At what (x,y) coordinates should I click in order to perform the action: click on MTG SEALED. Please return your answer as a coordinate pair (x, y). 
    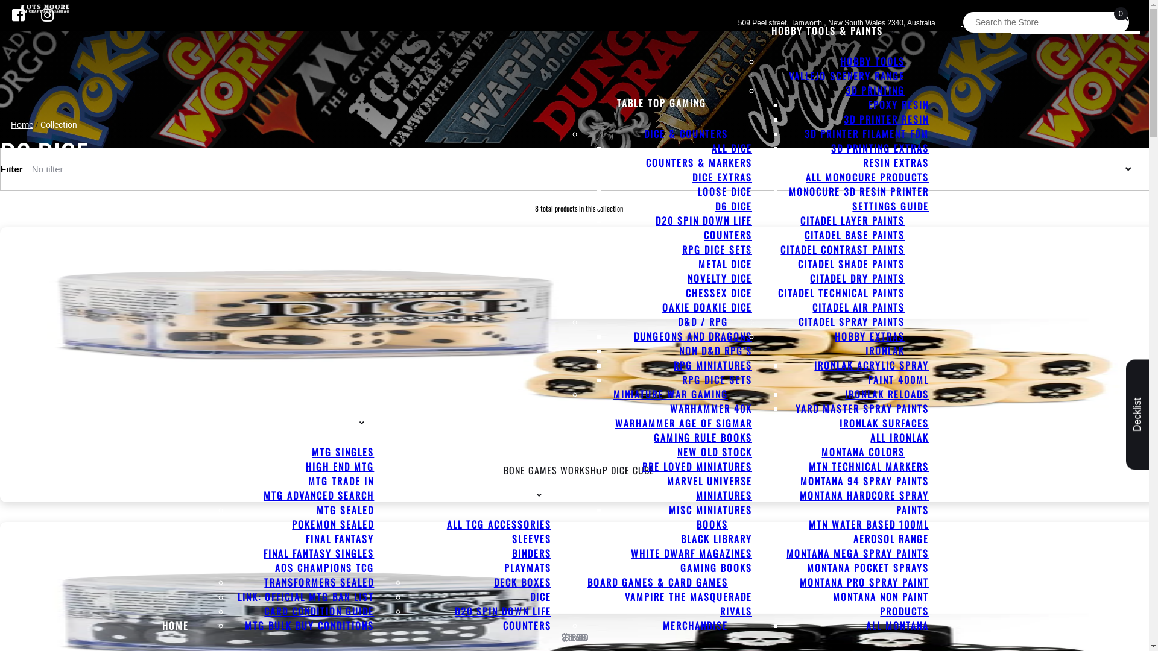
    Looking at the image, I should click on (345, 510).